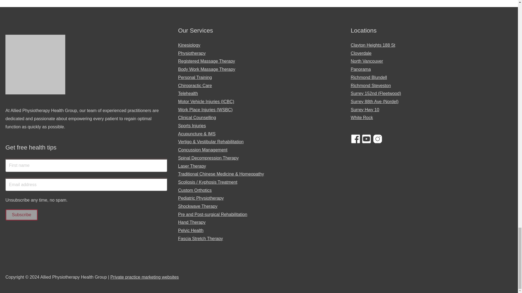 The height and width of the screenshot is (293, 522). Describe the element at coordinates (188, 93) in the screenshot. I see `Telehealth` at that location.